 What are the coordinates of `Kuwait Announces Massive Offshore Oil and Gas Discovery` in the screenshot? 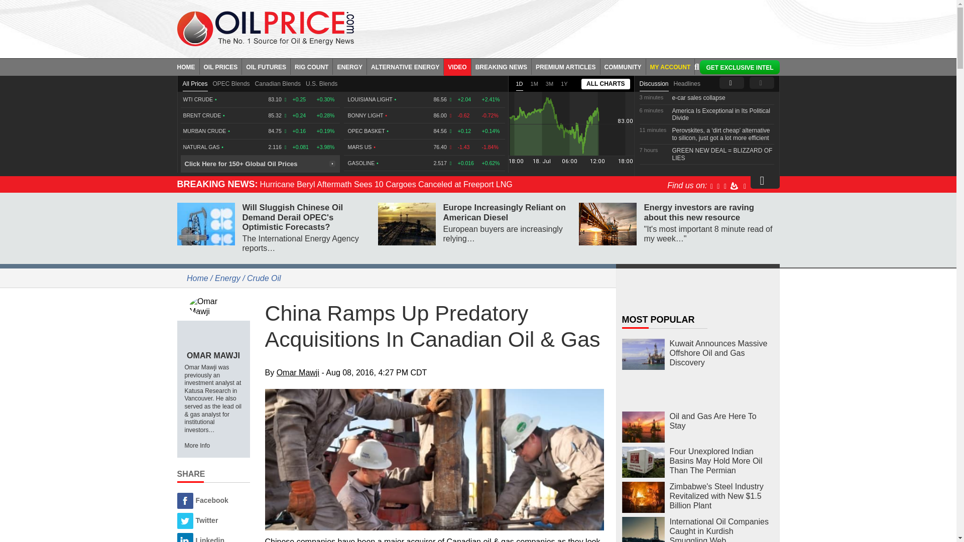 It's located at (643, 354).